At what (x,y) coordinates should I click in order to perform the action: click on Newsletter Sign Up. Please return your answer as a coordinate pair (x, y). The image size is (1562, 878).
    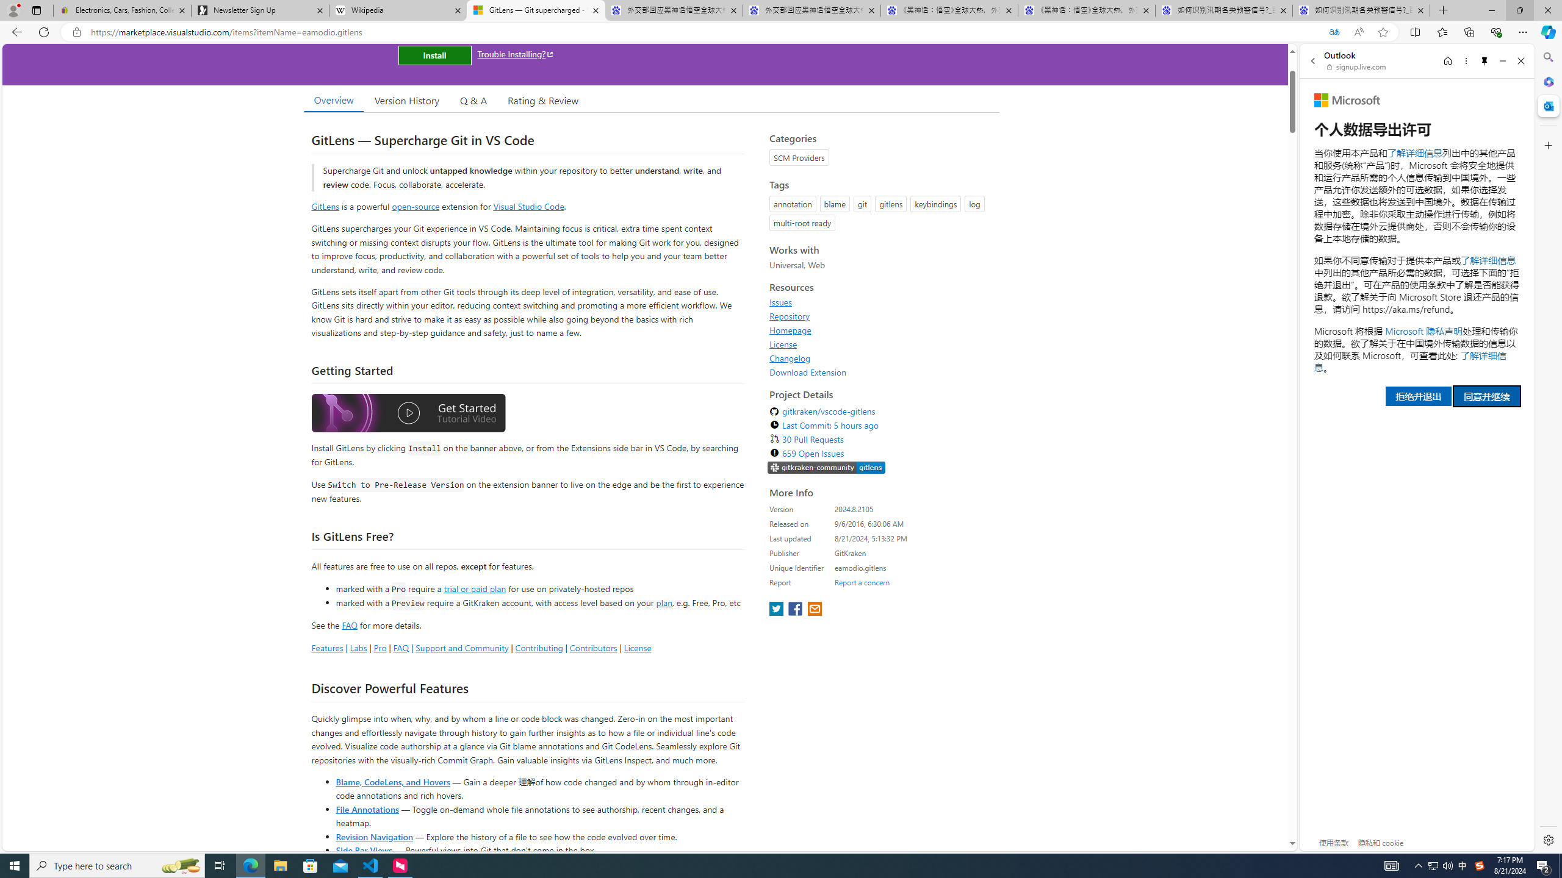
    Looking at the image, I should click on (260, 10).